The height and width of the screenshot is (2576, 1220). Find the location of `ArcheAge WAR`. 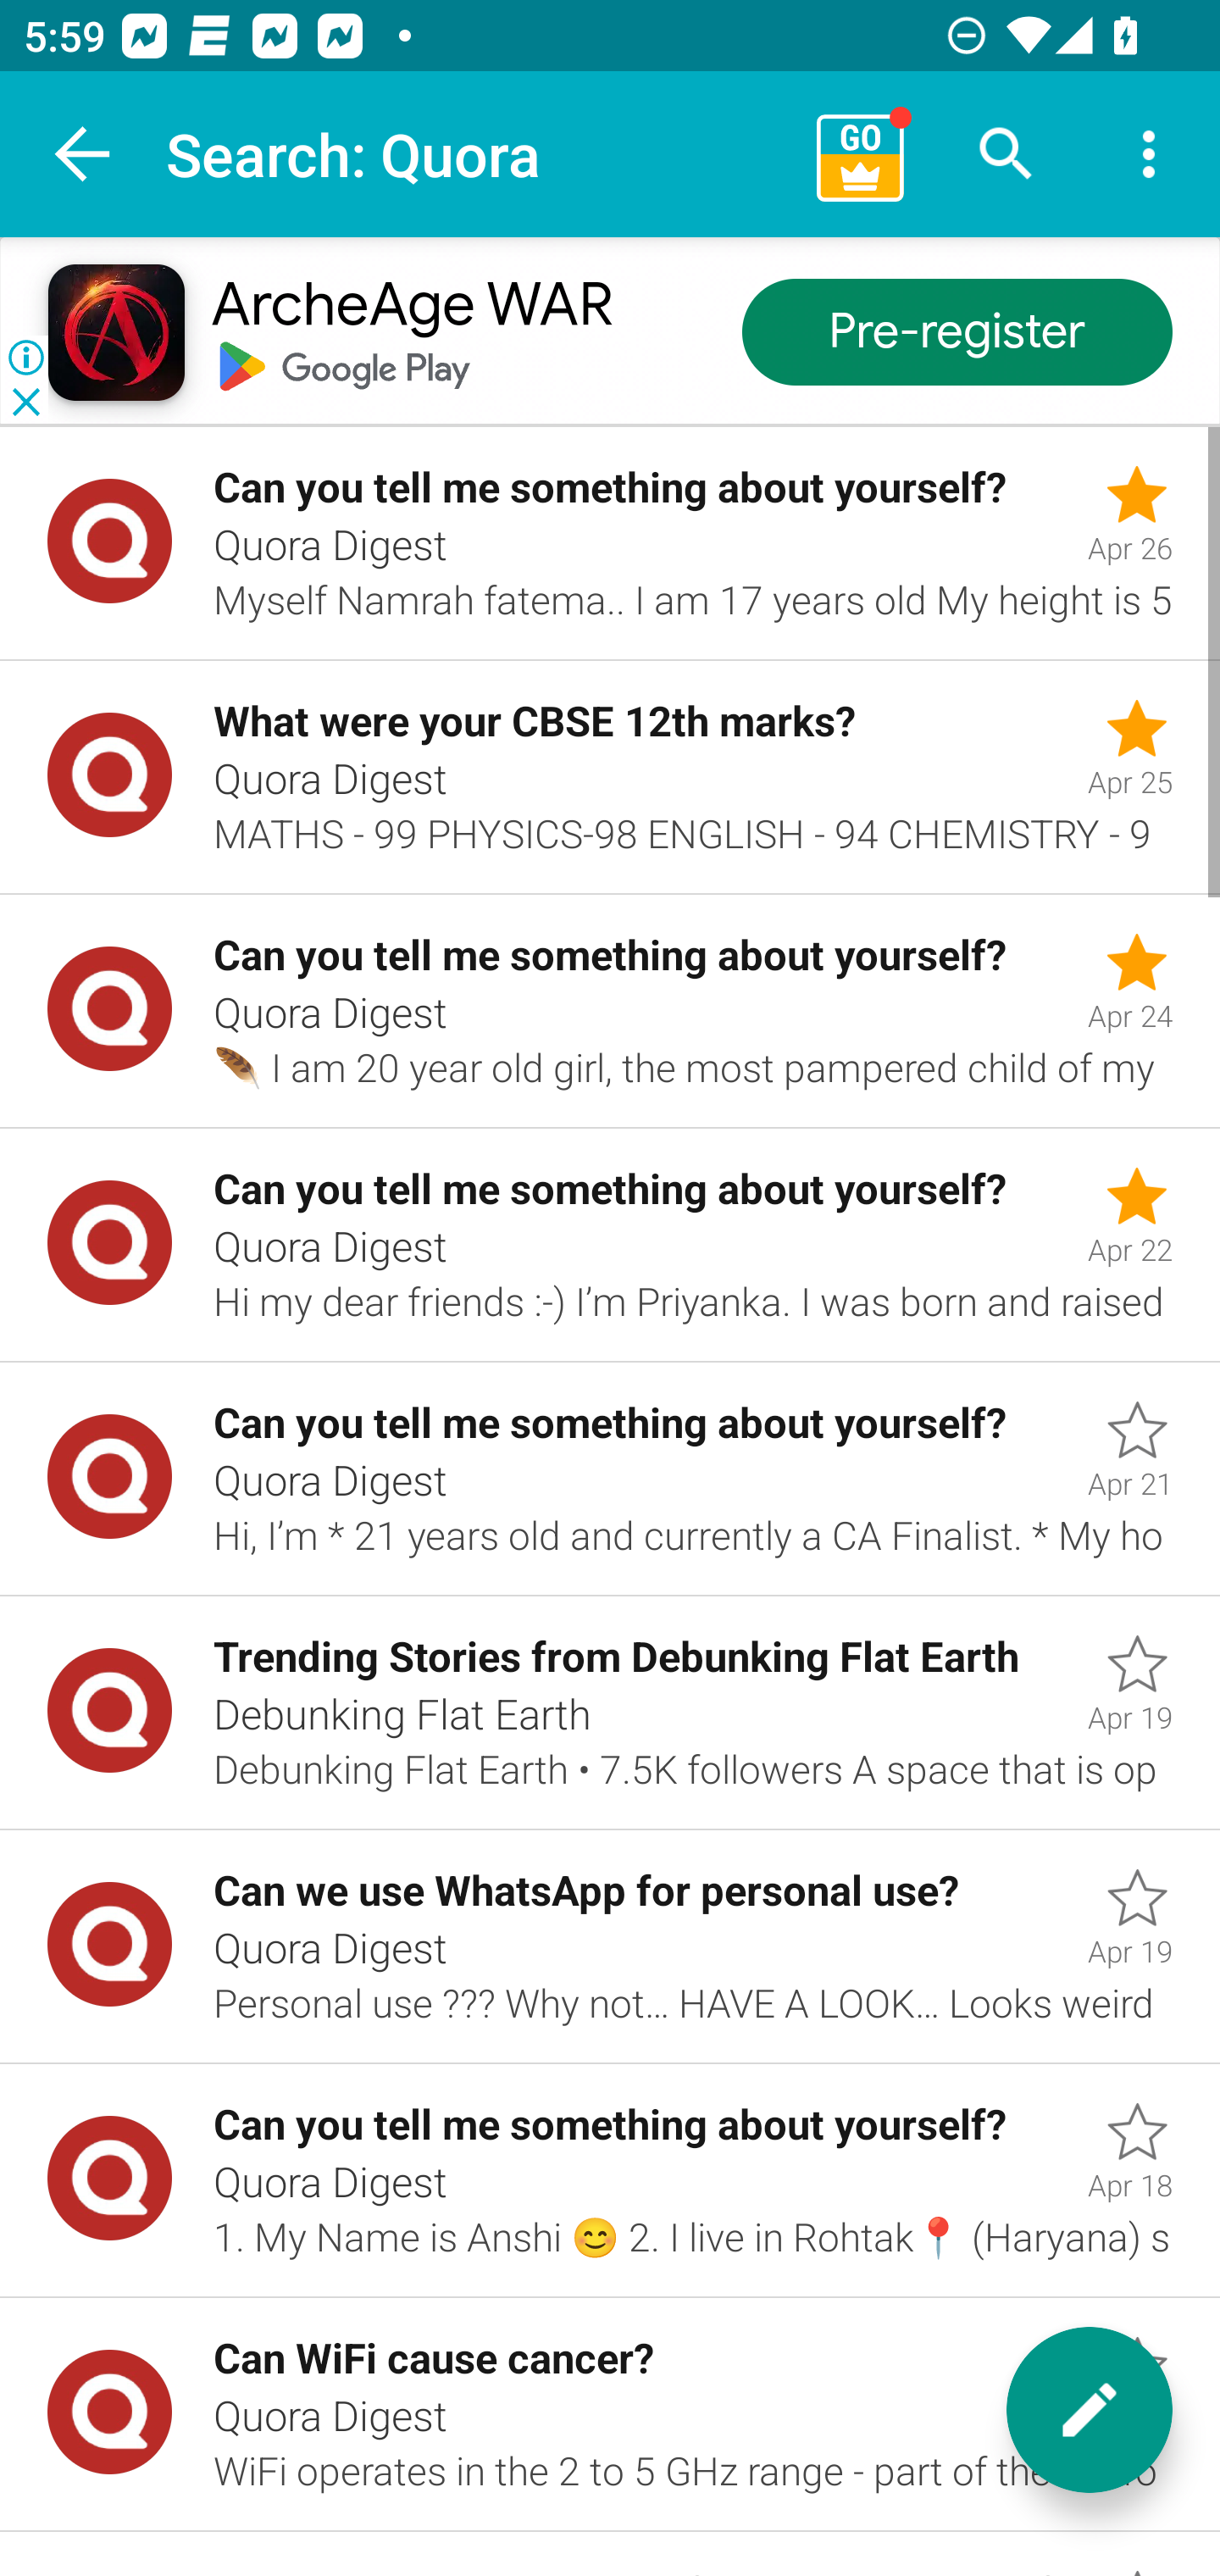

ArcheAge WAR is located at coordinates (411, 307).